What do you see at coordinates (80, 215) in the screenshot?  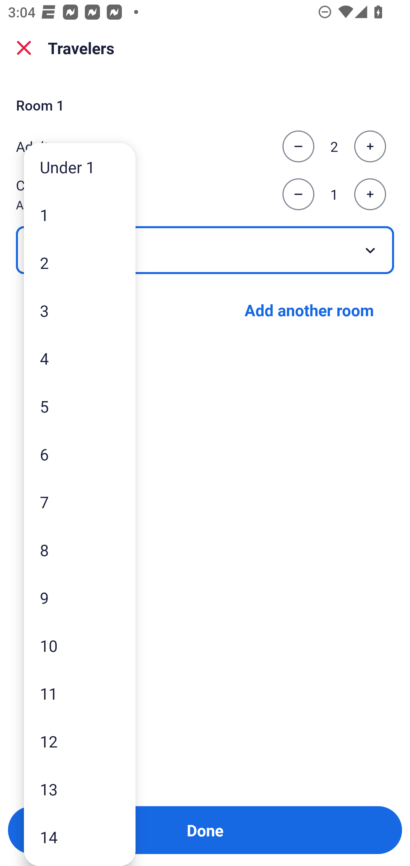 I see `1` at bounding box center [80, 215].